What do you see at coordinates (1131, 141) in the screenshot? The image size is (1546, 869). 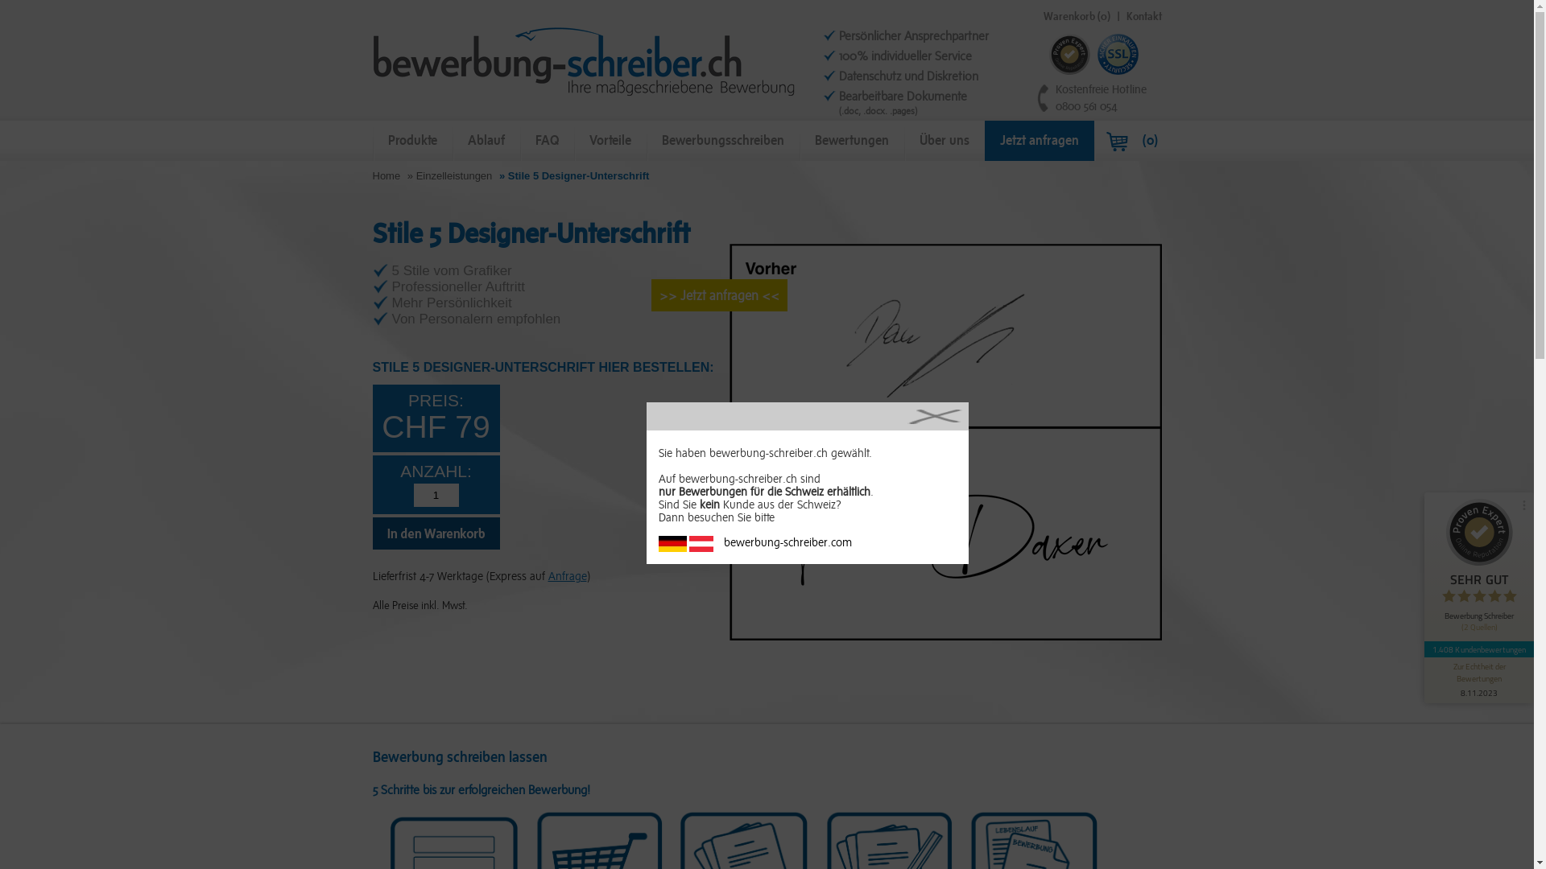 I see `(0)` at bounding box center [1131, 141].